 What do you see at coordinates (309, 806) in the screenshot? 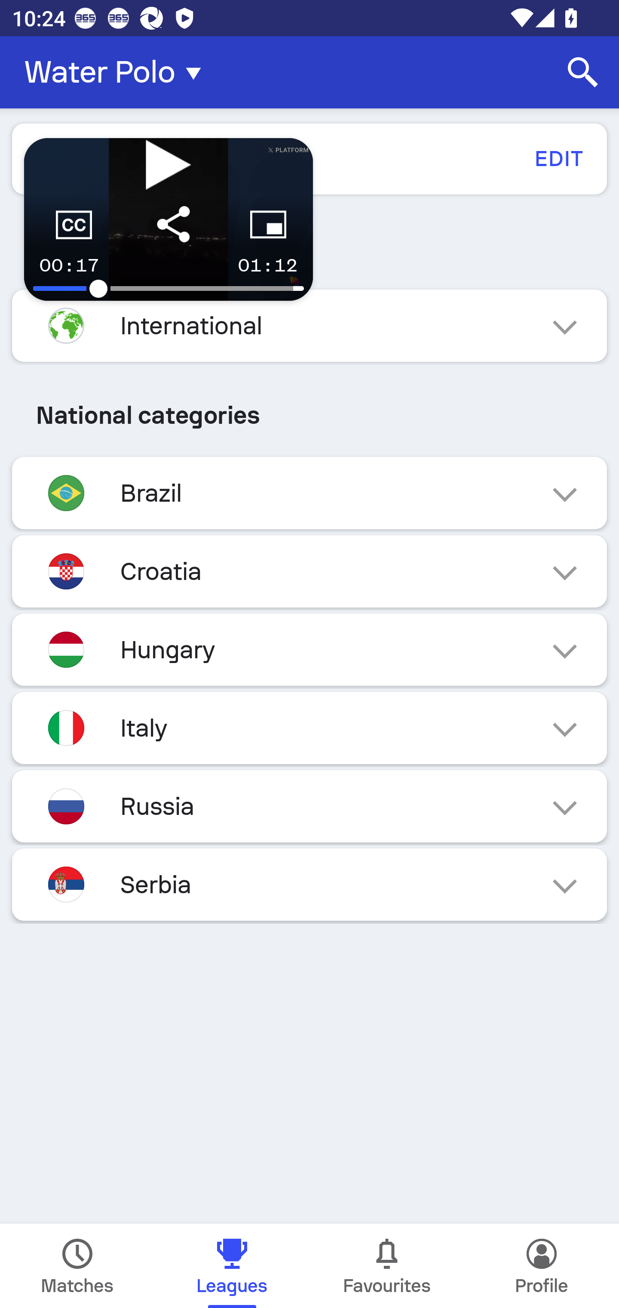
I see `Russia` at bounding box center [309, 806].